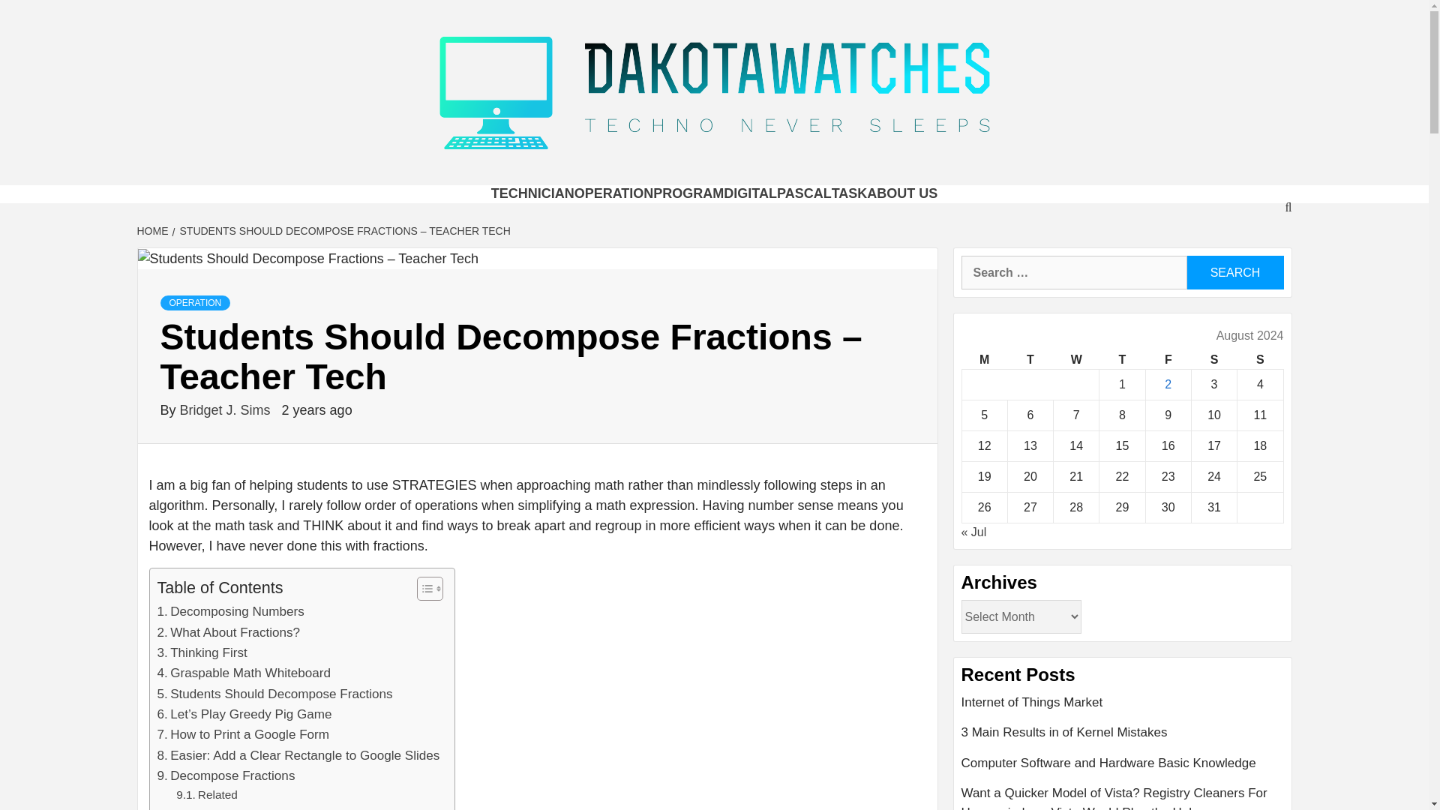  Describe the element at coordinates (230, 612) in the screenshot. I see `Decomposing Numbers` at that location.